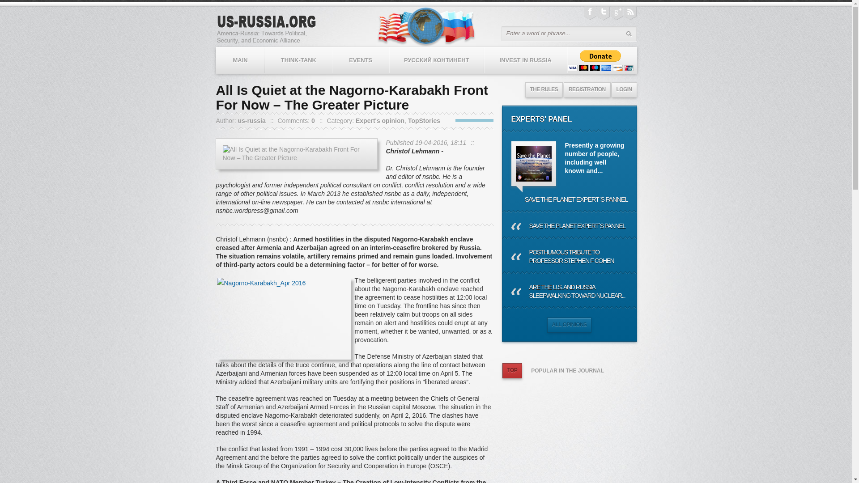  I want to click on 1, so click(459, 120).